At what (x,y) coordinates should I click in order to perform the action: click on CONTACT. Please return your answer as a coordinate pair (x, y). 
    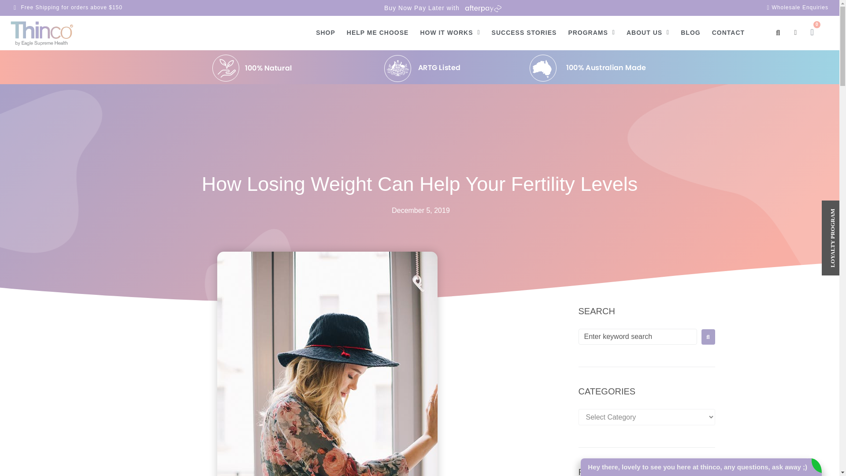
    Looking at the image, I should click on (728, 33).